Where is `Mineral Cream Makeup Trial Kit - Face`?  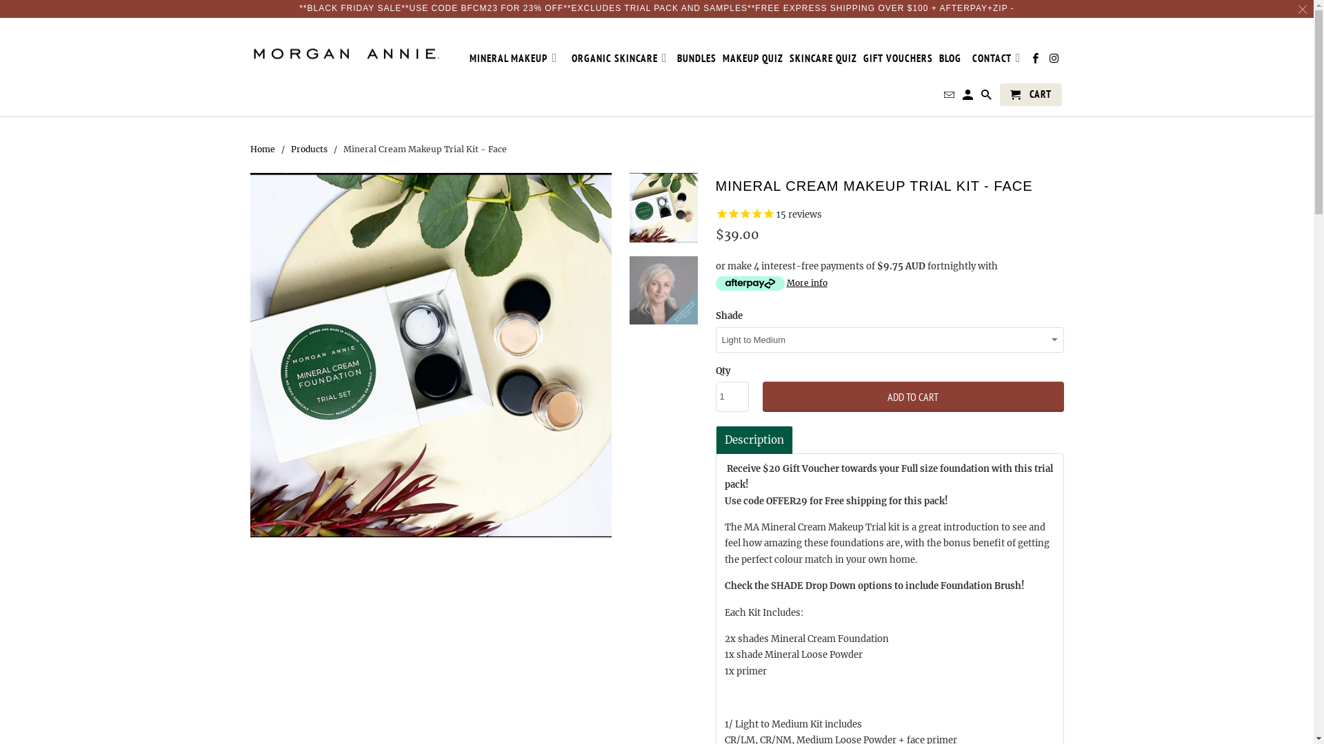
Mineral Cream Makeup Trial Kit - Face is located at coordinates (430, 355).